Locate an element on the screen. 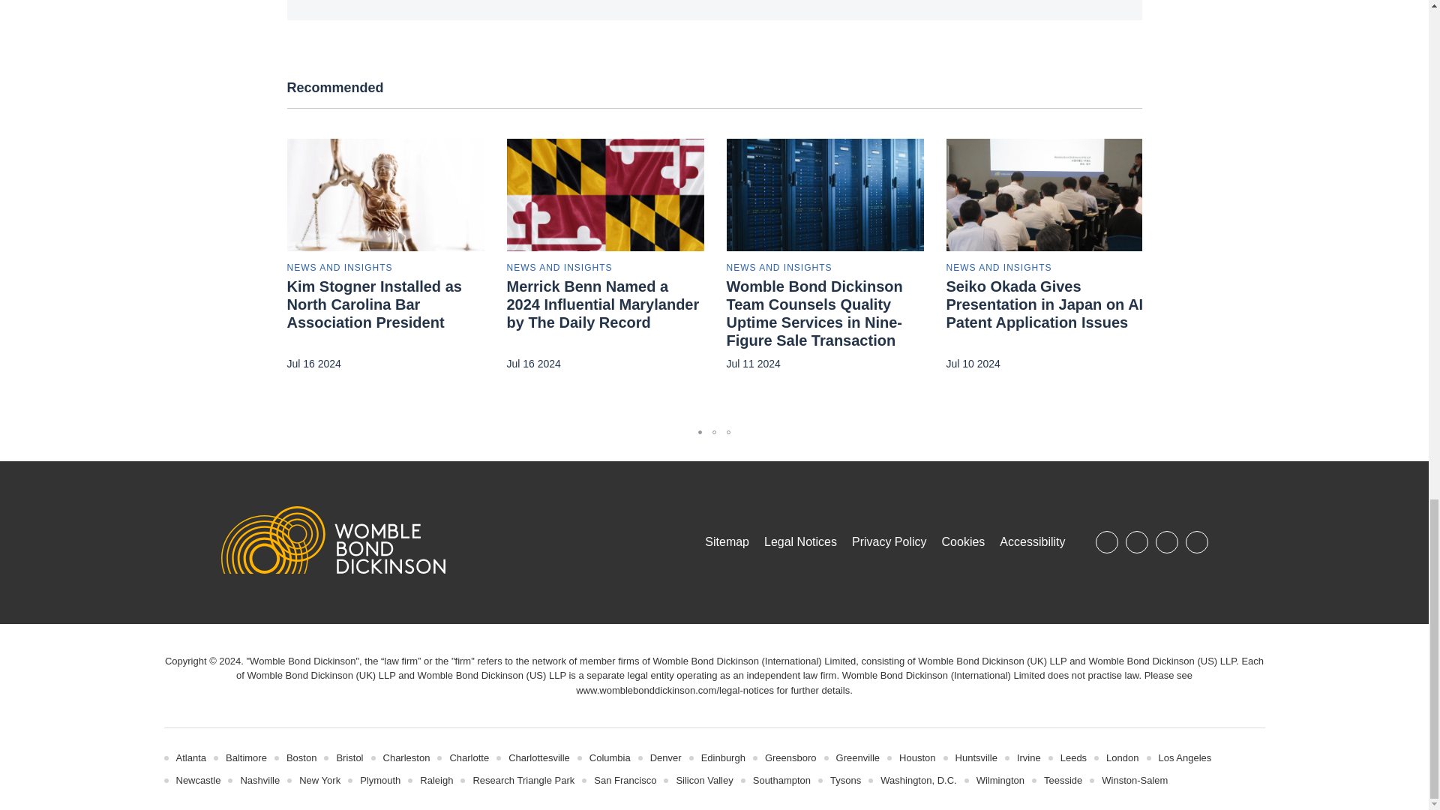  Baltimore, MD, US is located at coordinates (246, 757).